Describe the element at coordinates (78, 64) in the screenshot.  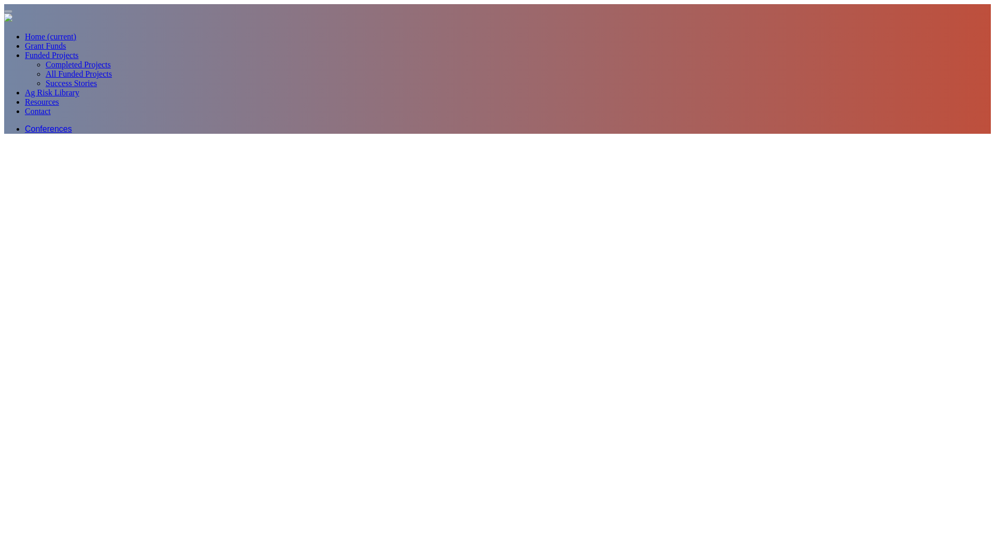
I see `Completed Projects` at that location.